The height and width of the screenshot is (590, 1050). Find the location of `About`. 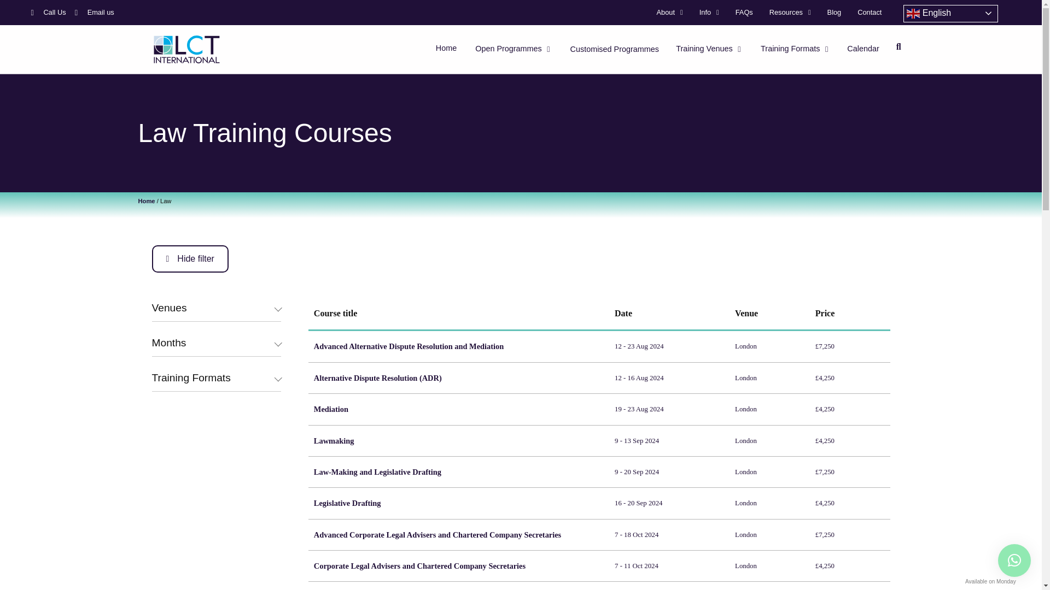

About is located at coordinates (669, 13).